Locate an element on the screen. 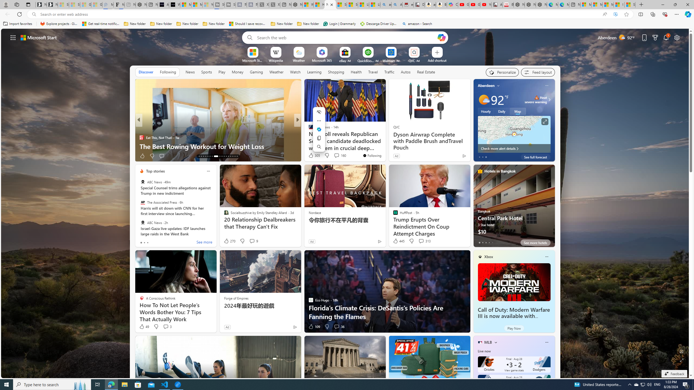 This screenshot has width=694, height=390. Money is located at coordinates (237, 72).